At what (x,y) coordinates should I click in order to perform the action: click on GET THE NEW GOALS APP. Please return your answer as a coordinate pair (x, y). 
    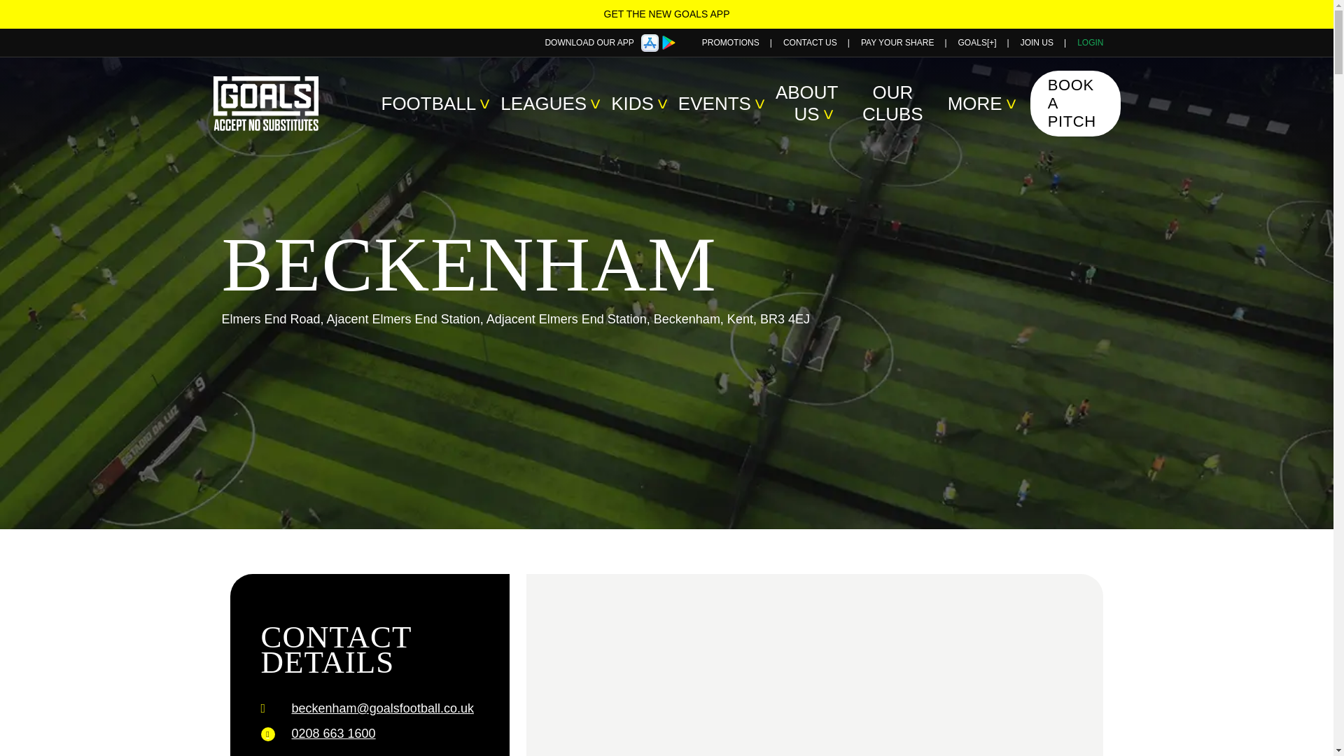
    Looking at the image, I should click on (666, 14).